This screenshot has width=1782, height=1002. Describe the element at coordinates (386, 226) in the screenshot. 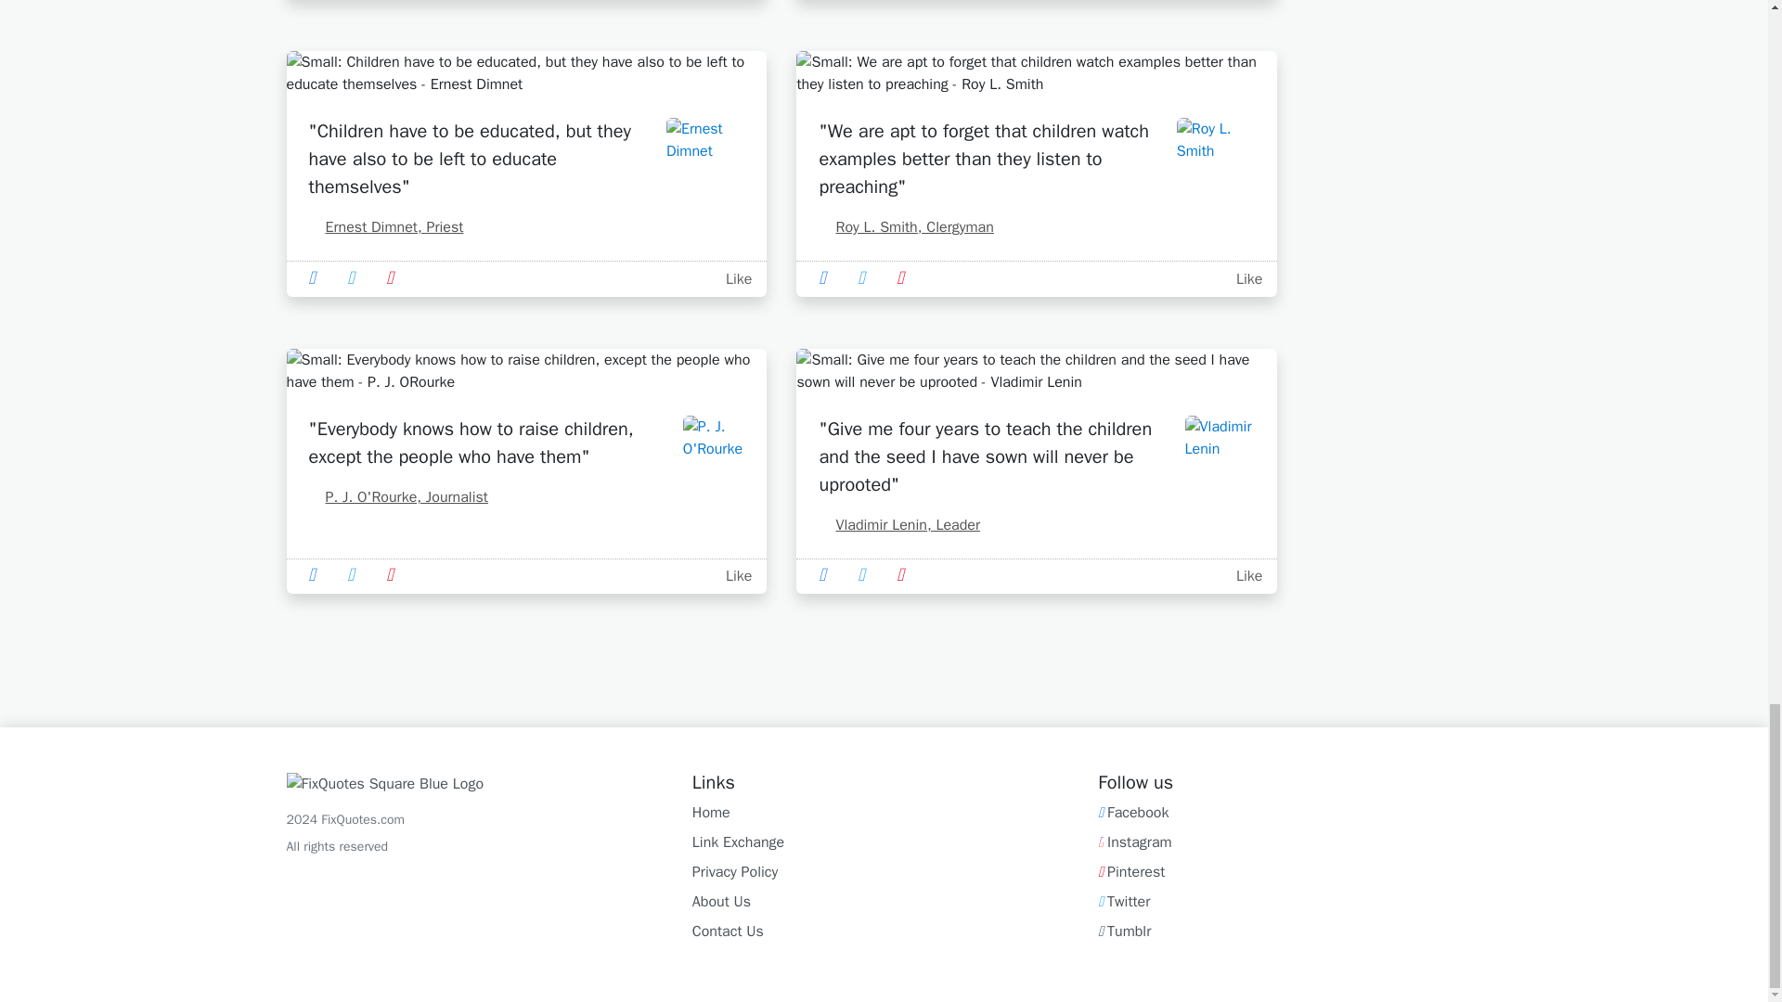

I see `Ernest Dimnet, Priest` at that location.